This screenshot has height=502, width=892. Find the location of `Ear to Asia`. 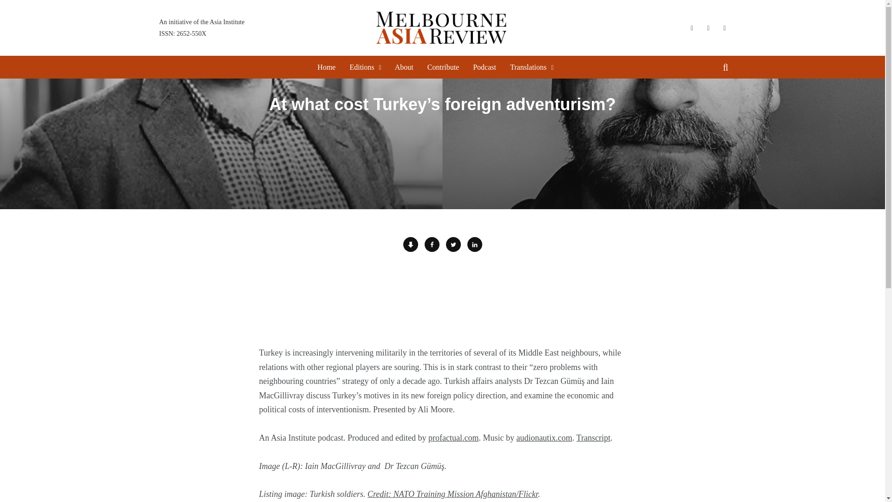

Ear to Asia is located at coordinates (404, 67).